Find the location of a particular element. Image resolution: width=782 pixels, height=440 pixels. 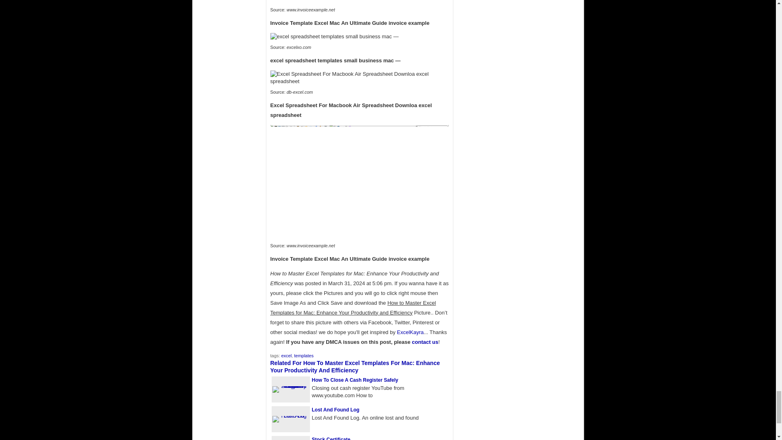

Stock Certificate is located at coordinates (331, 438).